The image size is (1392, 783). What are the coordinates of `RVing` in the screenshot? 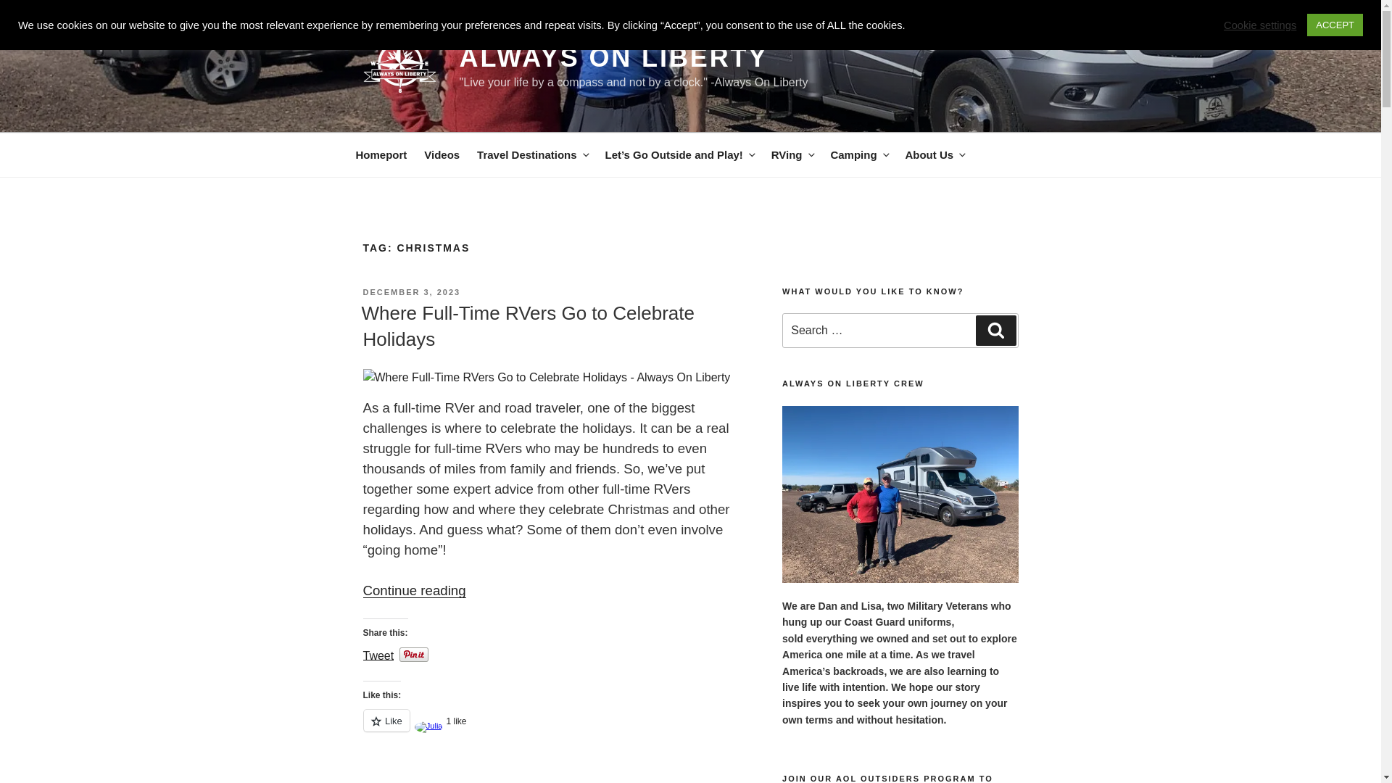 It's located at (792, 155).